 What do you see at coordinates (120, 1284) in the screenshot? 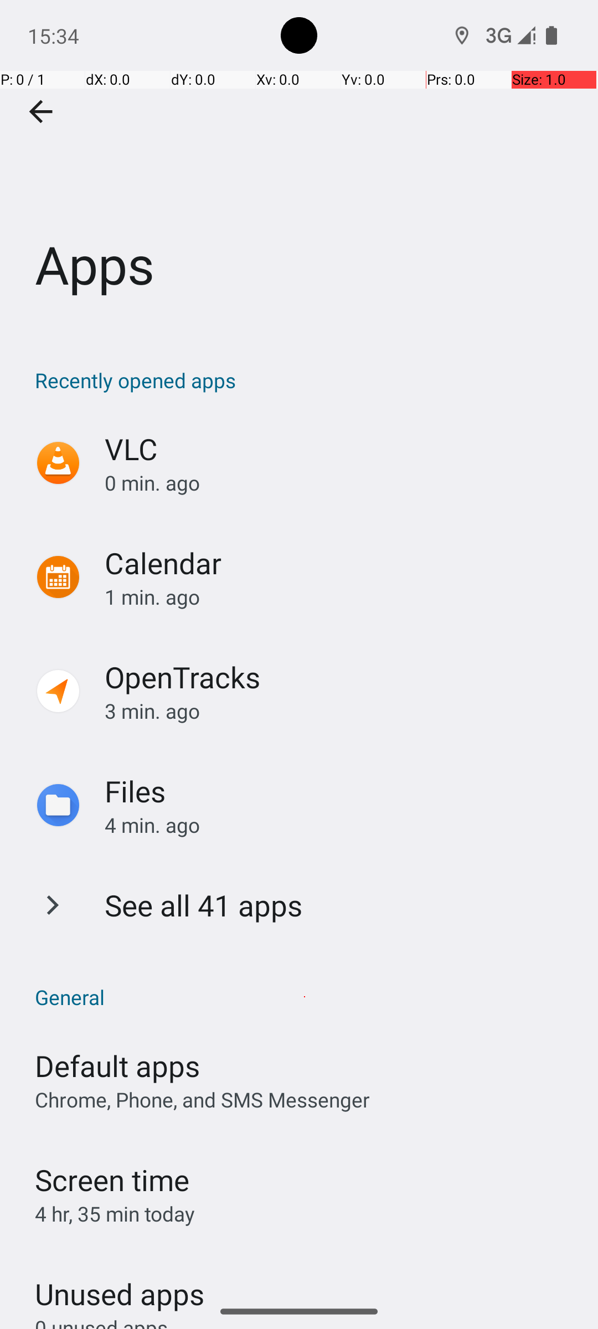
I see `Unused apps` at bounding box center [120, 1284].